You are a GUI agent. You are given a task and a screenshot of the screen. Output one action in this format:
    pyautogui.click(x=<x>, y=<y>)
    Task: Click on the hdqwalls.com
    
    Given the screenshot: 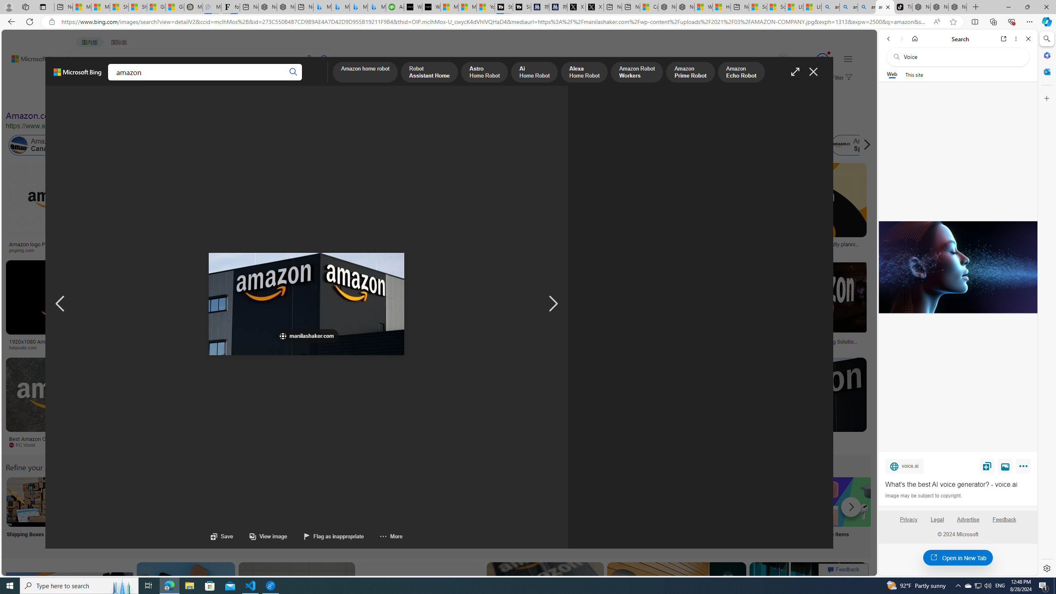 What is the action you would take?
    pyautogui.click(x=69, y=348)
    